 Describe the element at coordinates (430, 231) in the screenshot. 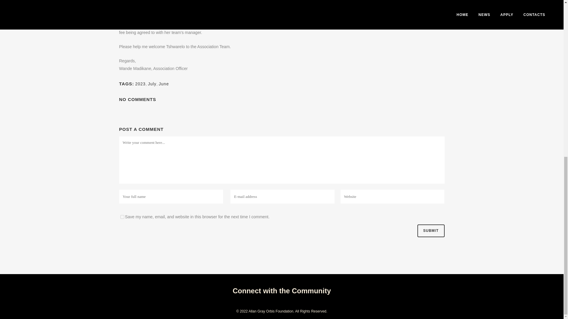

I see `Submit` at that location.